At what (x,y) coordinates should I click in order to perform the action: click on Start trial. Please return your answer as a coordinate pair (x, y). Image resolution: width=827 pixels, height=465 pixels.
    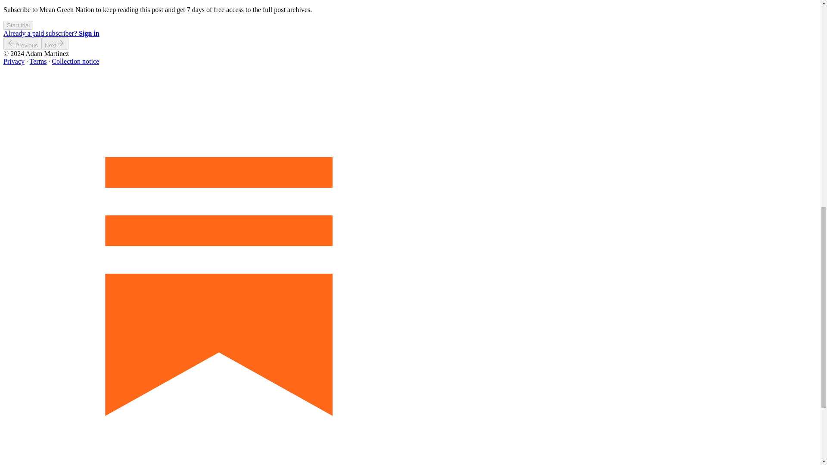
    Looking at the image, I should click on (18, 24).